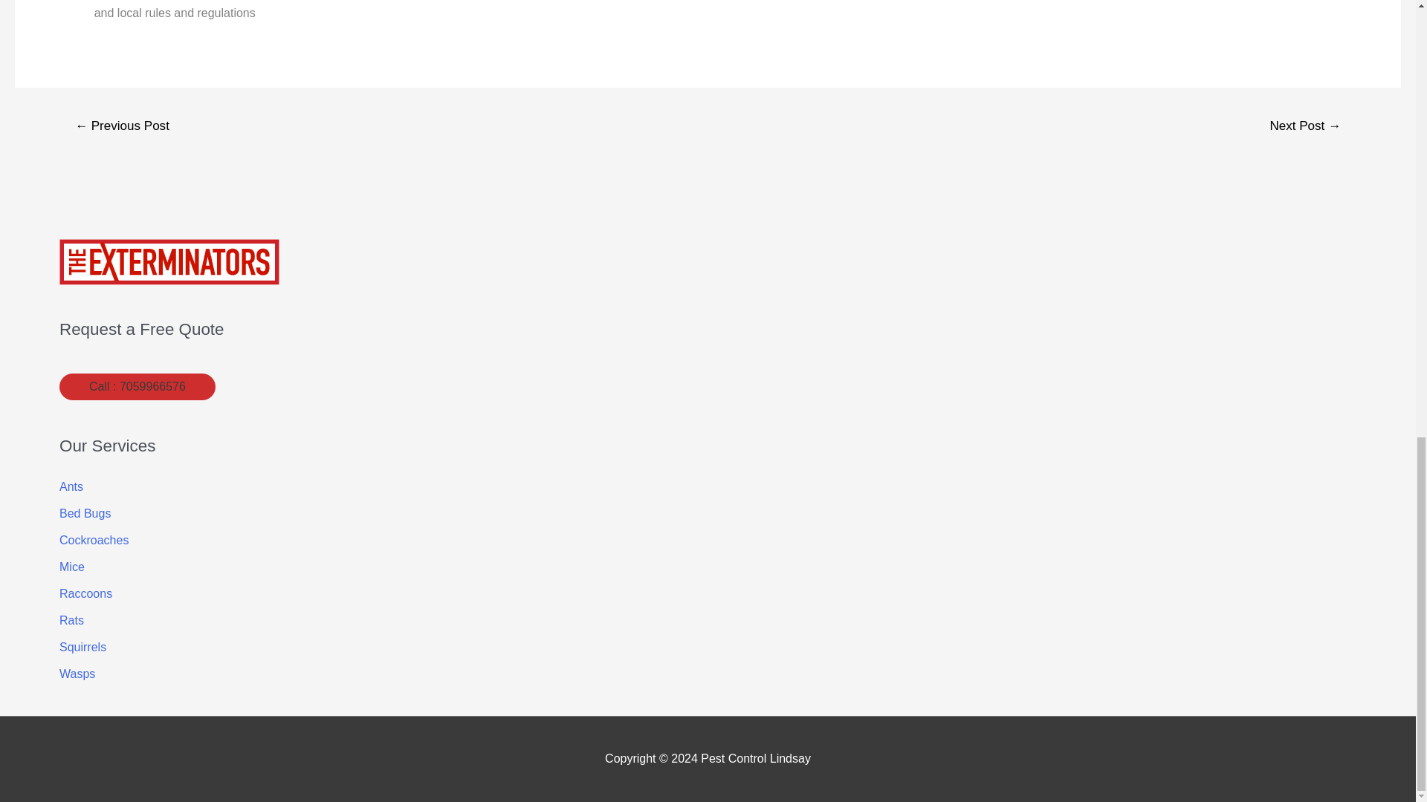 This screenshot has width=1427, height=802. Describe the element at coordinates (77, 673) in the screenshot. I see `Wasps` at that location.